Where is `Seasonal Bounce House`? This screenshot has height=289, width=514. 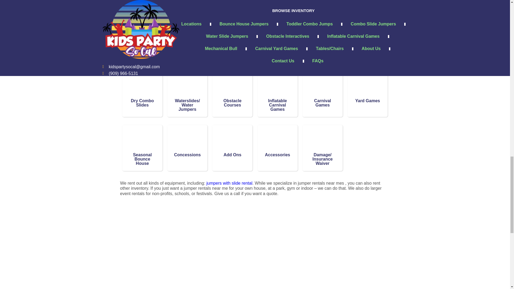 Seasonal Bounce House is located at coordinates (142, 141).